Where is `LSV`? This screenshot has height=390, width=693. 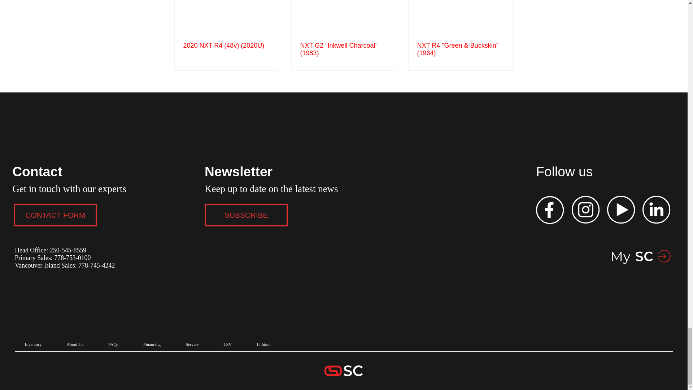 LSV is located at coordinates (228, 344).